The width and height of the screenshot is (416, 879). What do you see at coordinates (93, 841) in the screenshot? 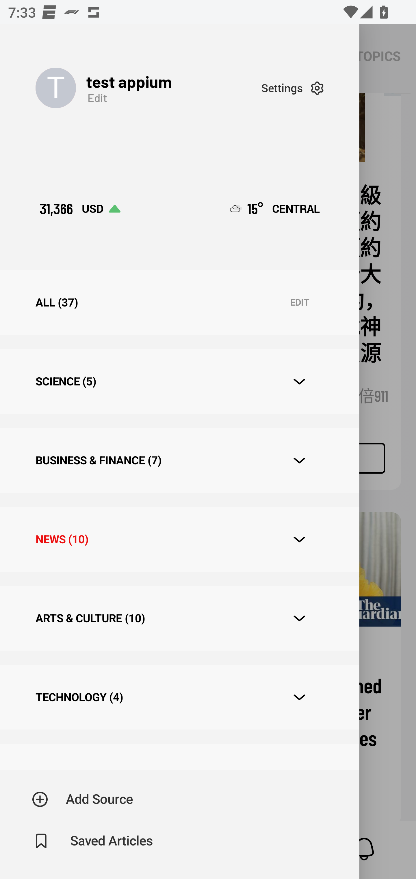
I see `Open Saved News  Saved Articles` at bounding box center [93, 841].